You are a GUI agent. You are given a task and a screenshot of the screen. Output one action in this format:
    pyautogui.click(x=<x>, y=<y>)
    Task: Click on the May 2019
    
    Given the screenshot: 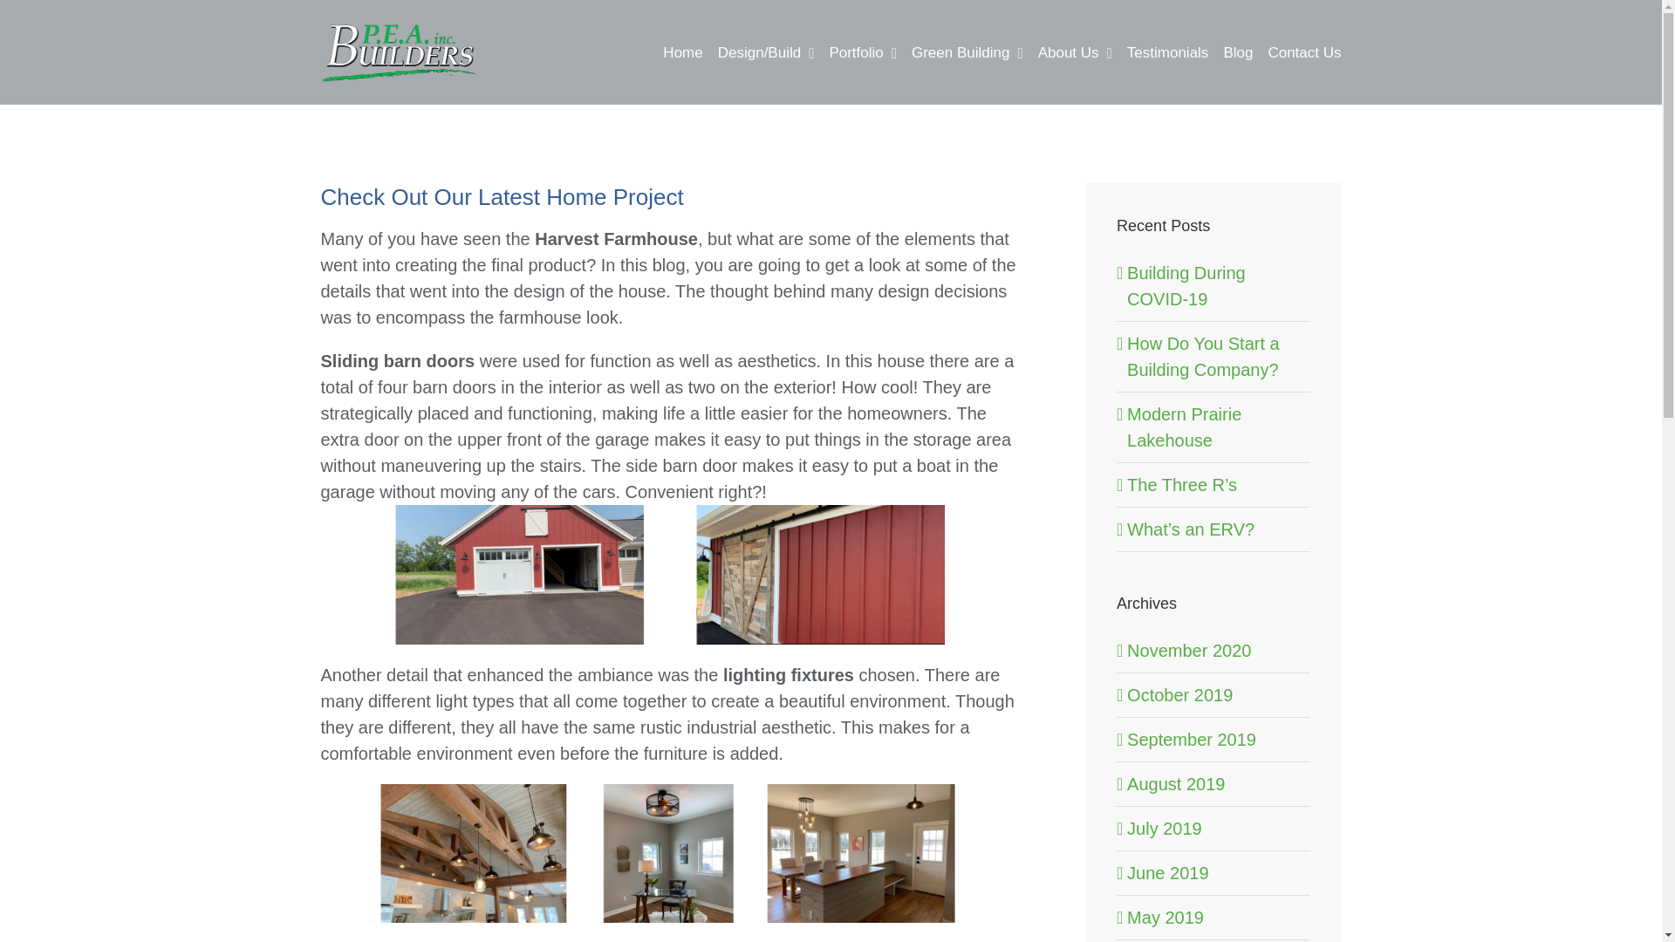 What is the action you would take?
    pyautogui.click(x=1166, y=918)
    